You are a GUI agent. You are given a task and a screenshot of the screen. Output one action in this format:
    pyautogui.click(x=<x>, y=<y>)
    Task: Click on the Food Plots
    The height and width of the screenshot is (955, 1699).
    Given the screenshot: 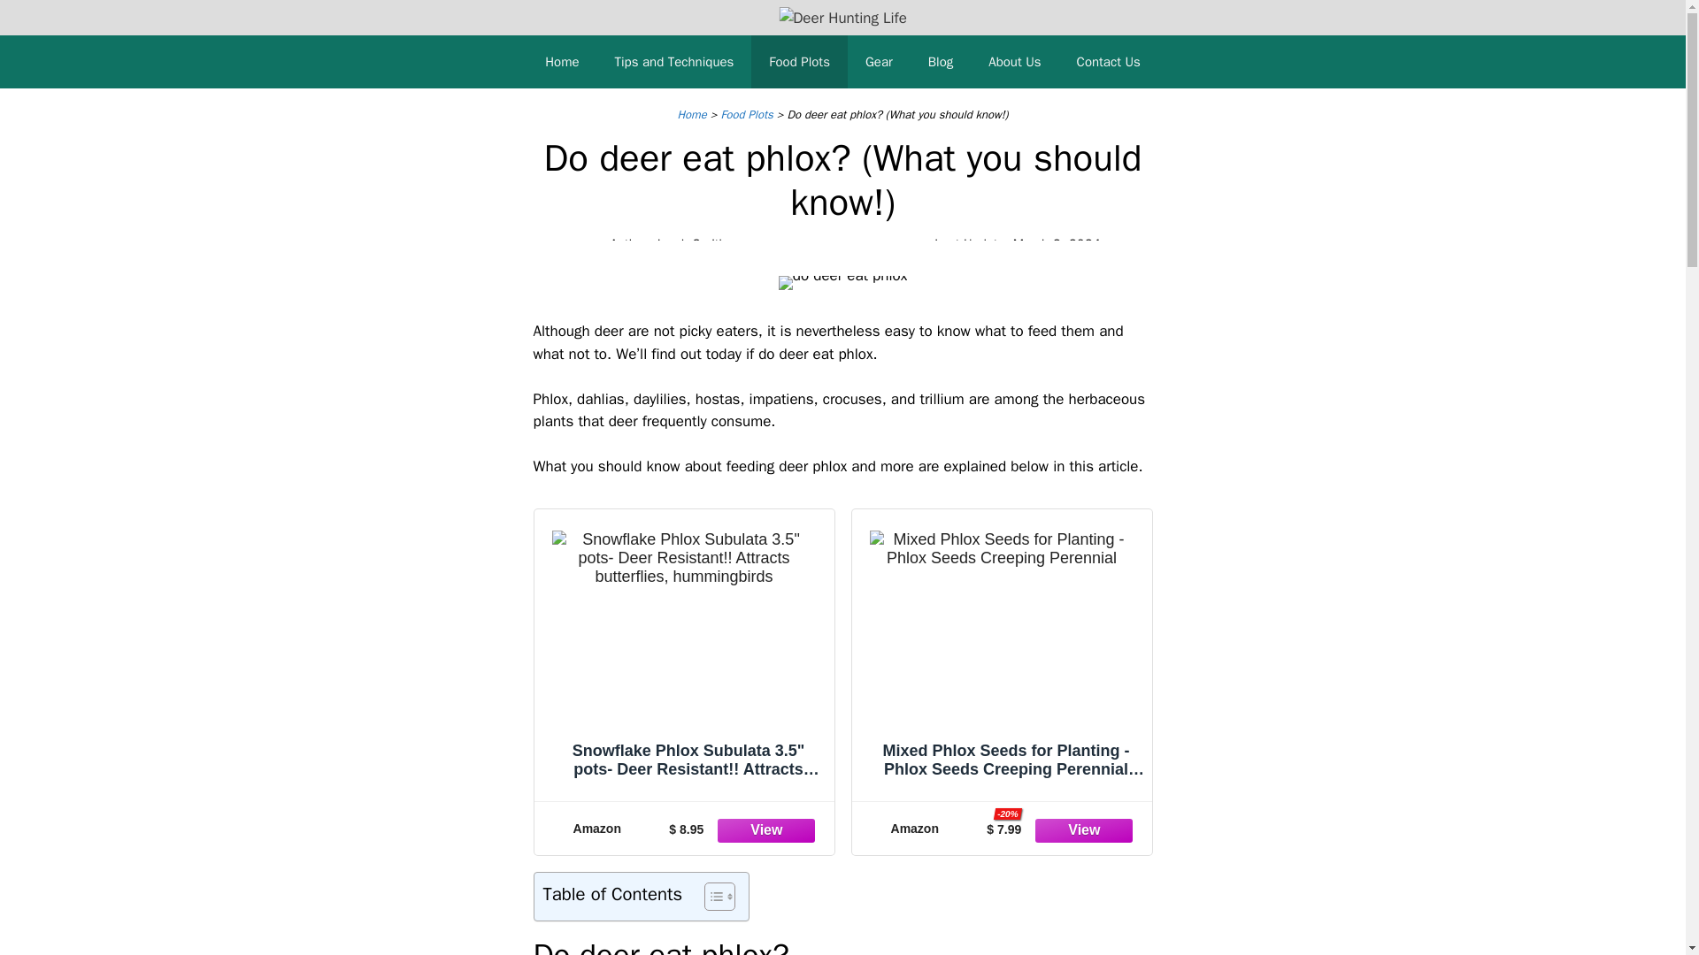 What is the action you would take?
    pyautogui.click(x=747, y=114)
    